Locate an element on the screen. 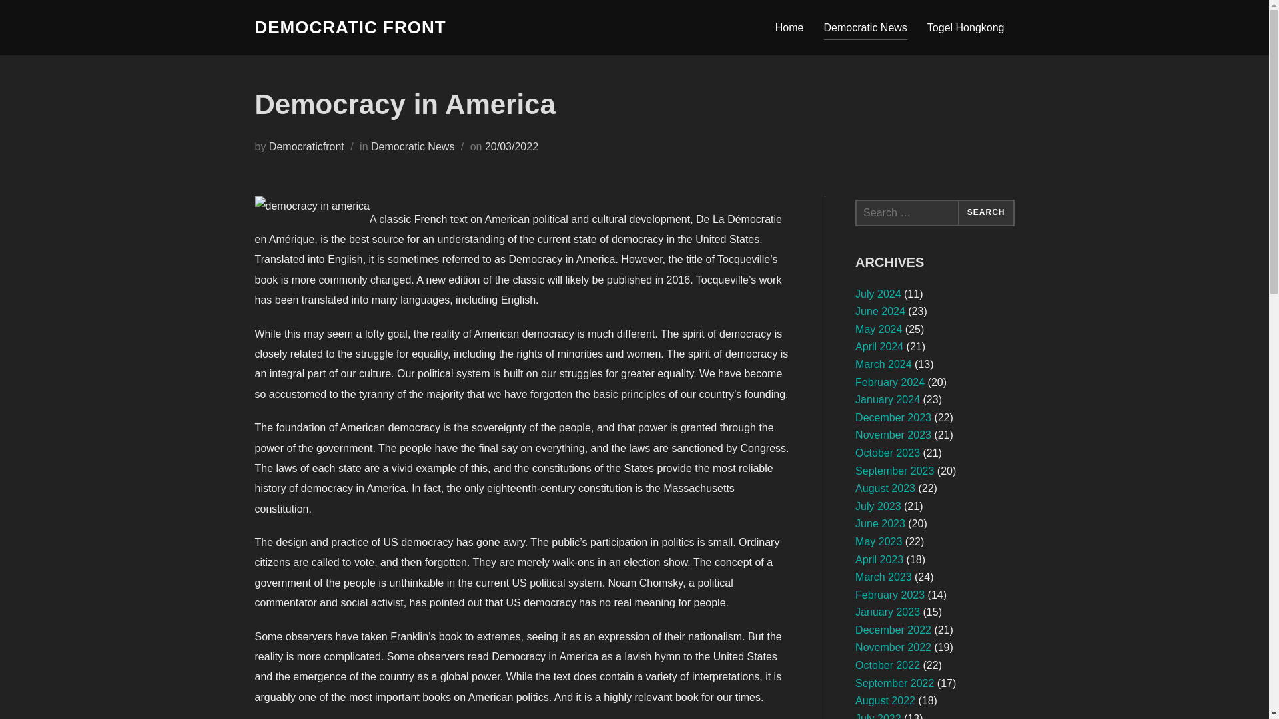 The width and height of the screenshot is (1279, 719). Democratic News Around The World is located at coordinates (350, 27).